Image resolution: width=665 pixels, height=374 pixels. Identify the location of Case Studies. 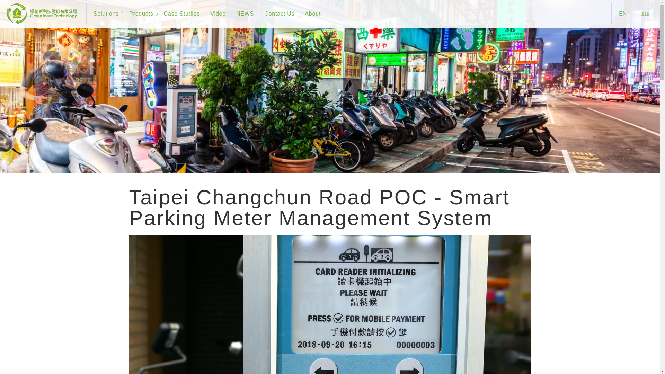
(180, 14).